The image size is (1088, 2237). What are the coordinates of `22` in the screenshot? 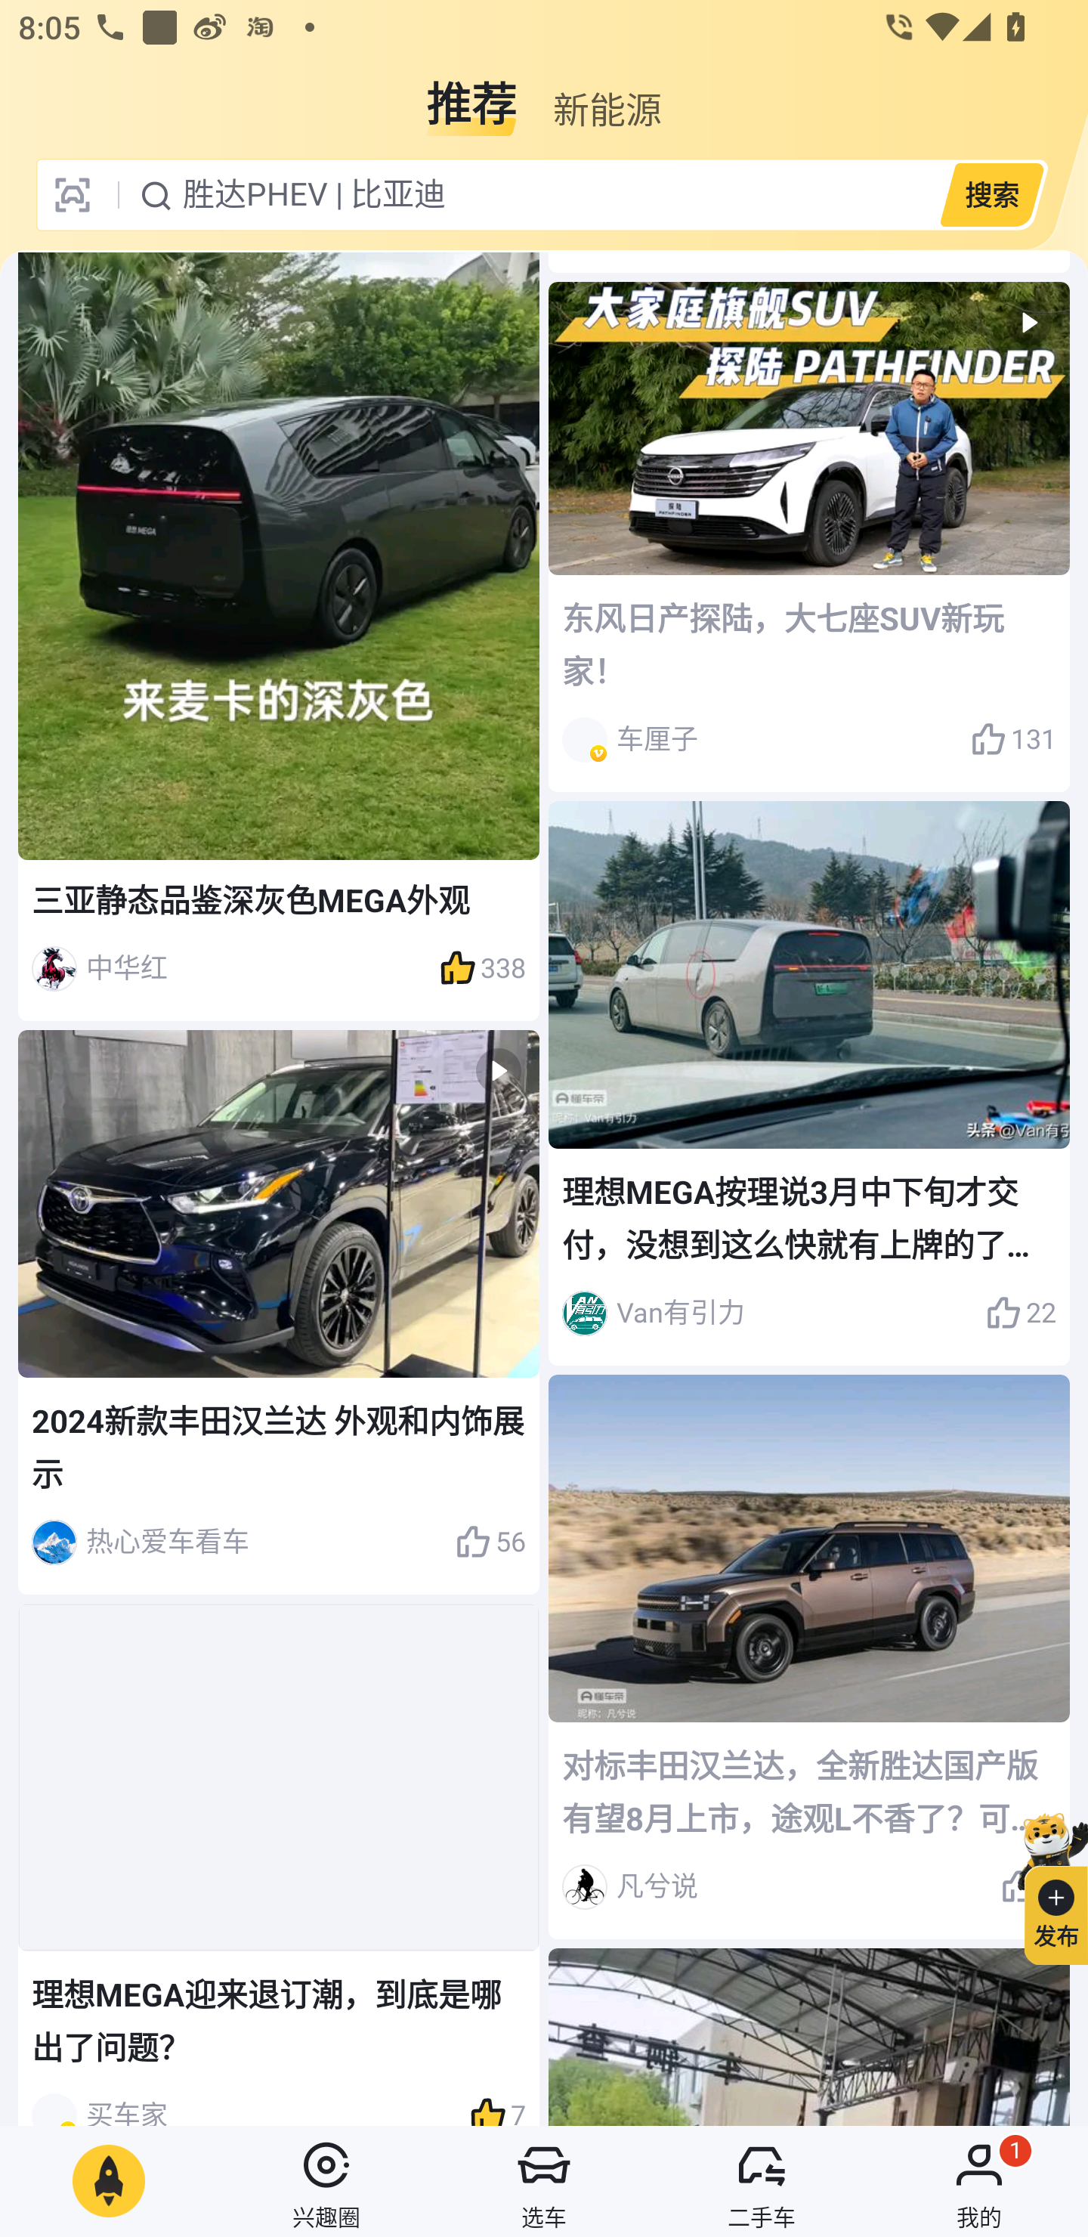 It's located at (1021, 1313).